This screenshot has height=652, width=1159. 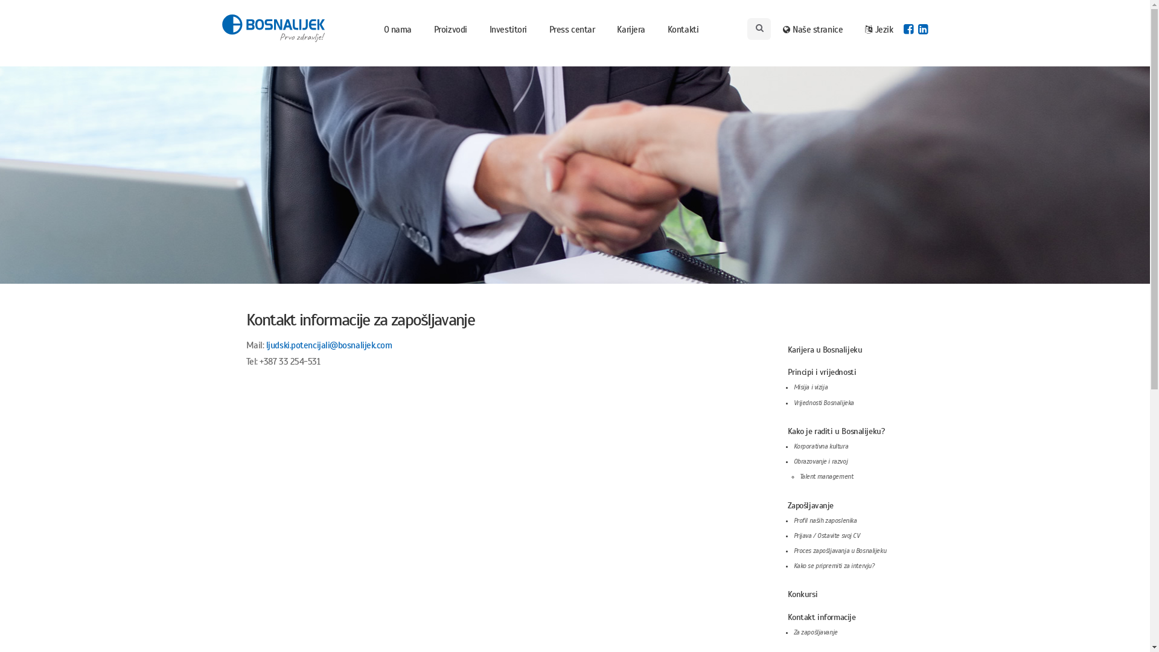 I want to click on Obrazovanje i razvoj, so click(x=820, y=461).